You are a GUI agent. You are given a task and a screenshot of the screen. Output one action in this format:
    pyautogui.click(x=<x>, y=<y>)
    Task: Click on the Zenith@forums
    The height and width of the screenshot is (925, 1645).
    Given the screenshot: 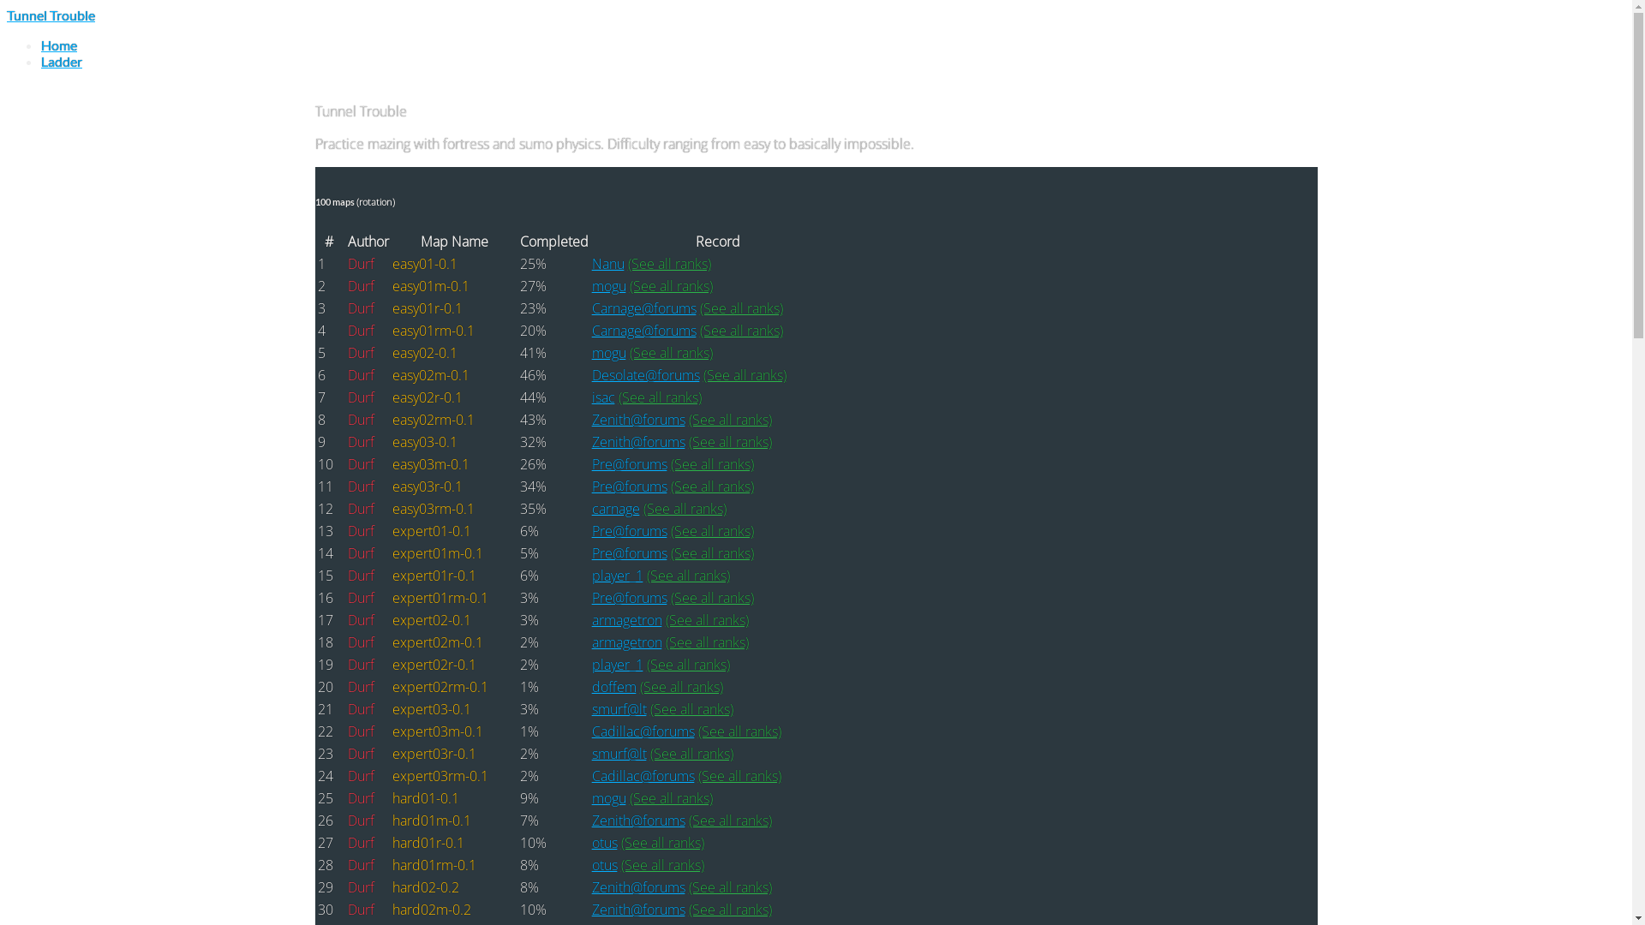 What is the action you would take?
    pyautogui.click(x=637, y=420)
    